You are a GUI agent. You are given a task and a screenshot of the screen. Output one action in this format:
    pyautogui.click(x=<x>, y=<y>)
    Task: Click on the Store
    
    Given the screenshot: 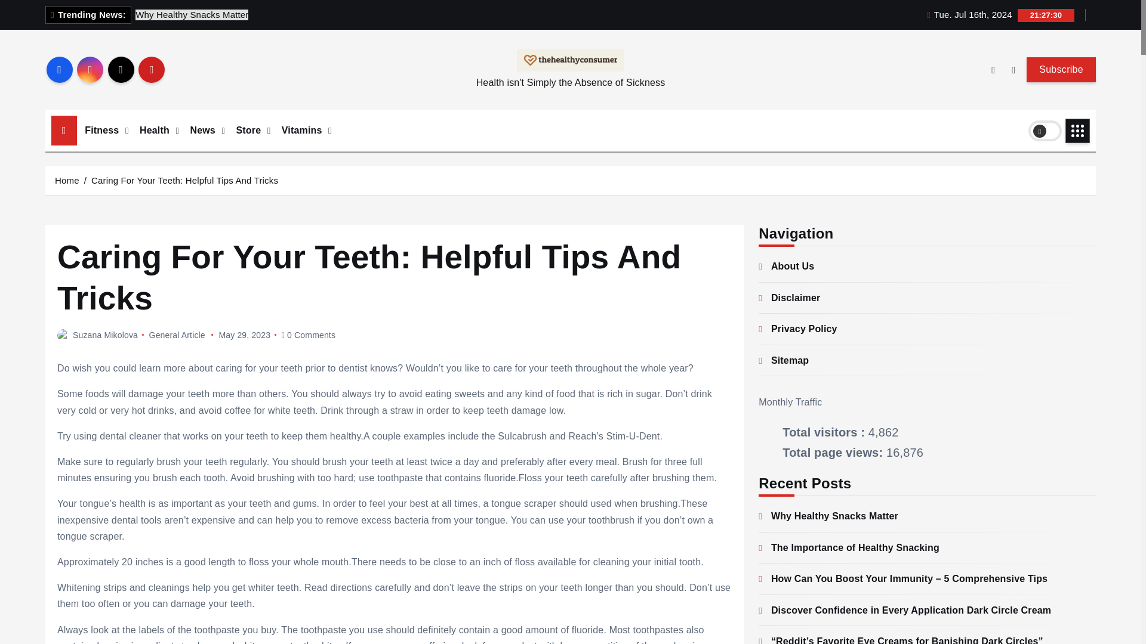 What is the action you would take?
    pyautogui.click(x=249, y=131)
    